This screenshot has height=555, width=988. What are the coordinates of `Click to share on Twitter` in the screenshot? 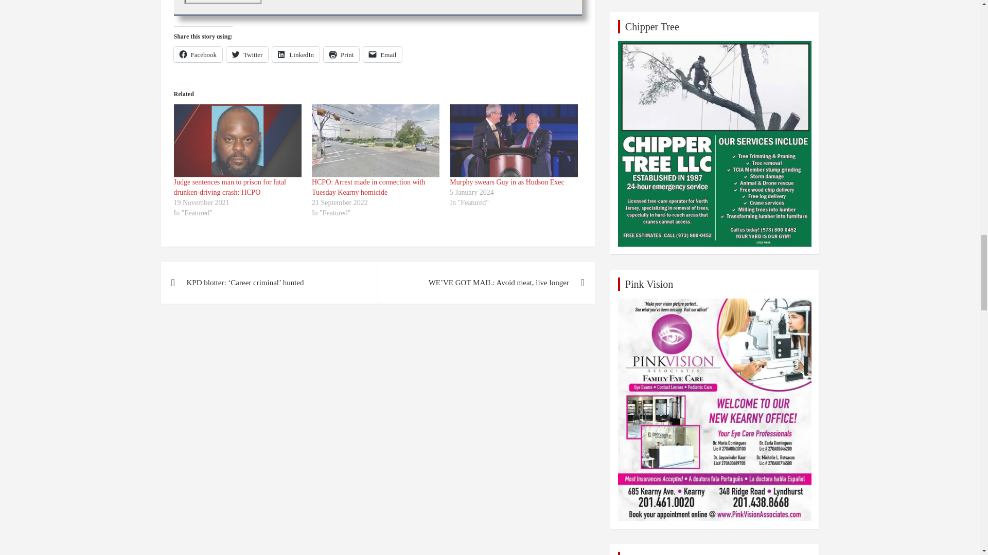 It's located at (247, 54).